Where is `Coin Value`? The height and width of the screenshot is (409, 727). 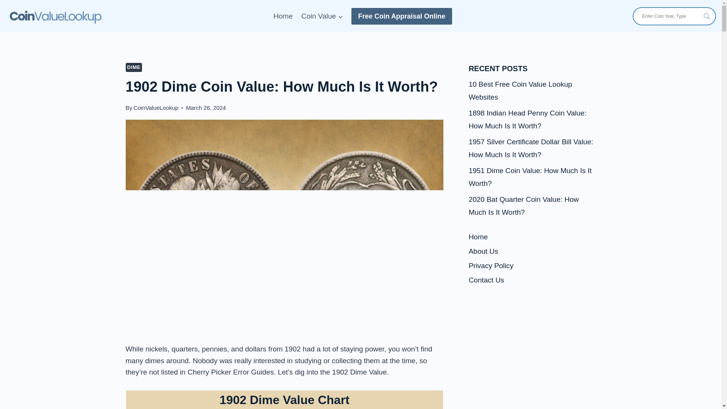 Coin Value is located at coordinates (322, 16).